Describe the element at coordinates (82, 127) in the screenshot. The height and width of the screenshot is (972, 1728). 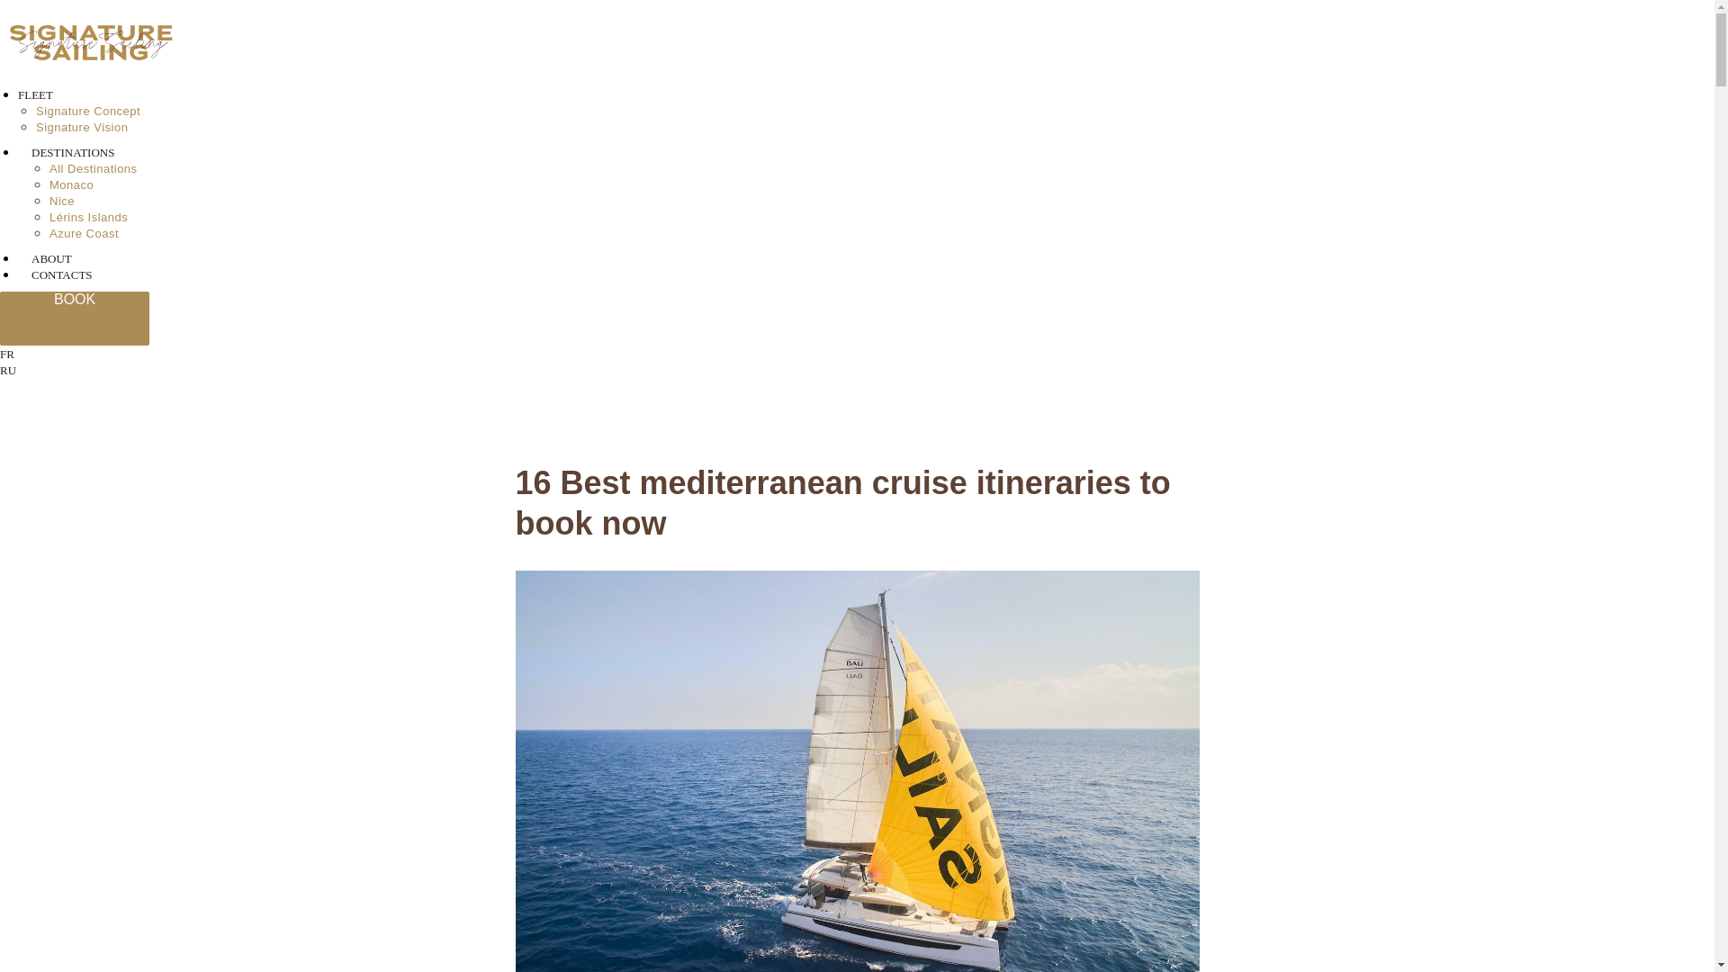
I see `Signature Vision` at that location.